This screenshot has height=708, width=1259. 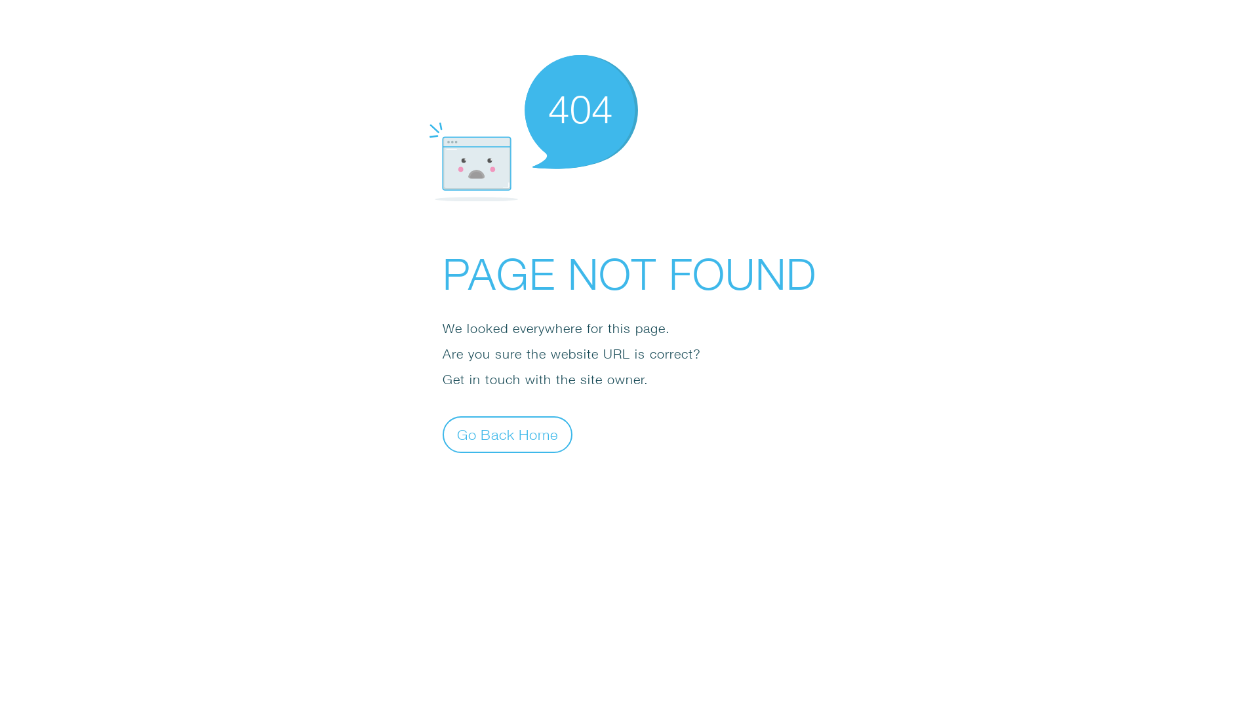 What do you see at coordinates (508, 434) in the screenshot?
I see `Go Back Home` at bounding box center [508, 434].